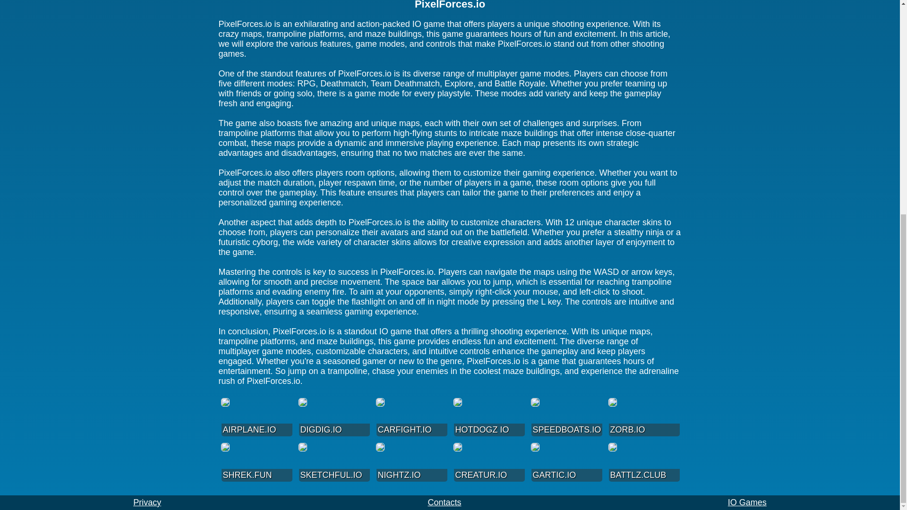 The image size is (907, 510). What do you see at coordinates (488, 463) in the screenshot?
I see `CREATUR.IO` at bounding box center [488, 463].